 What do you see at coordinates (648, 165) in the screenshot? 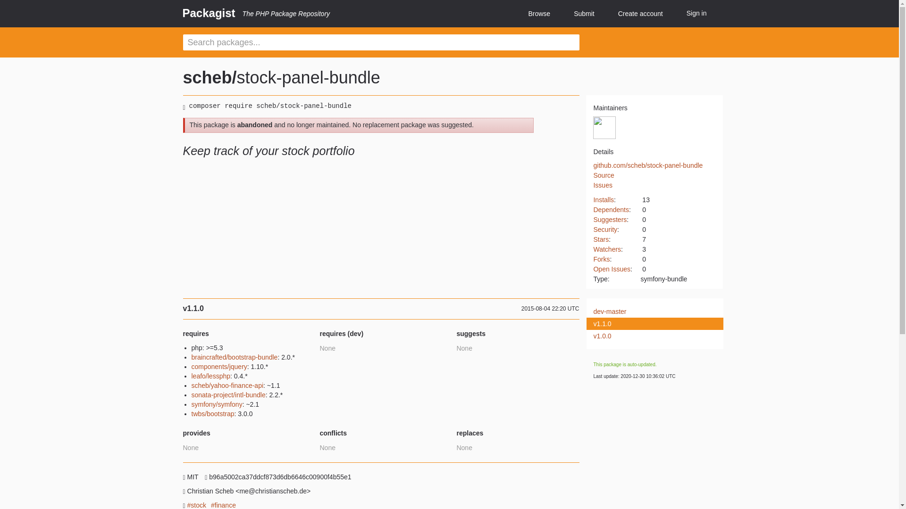
I see `Canonical Repository URL` at bounding box center [648, 165].